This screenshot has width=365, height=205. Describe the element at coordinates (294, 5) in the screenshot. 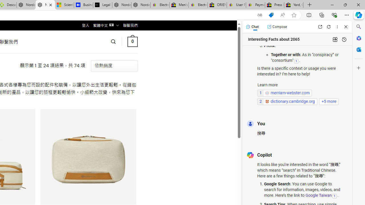

I see `Yard, Garden & Outdoor Living` at that location.